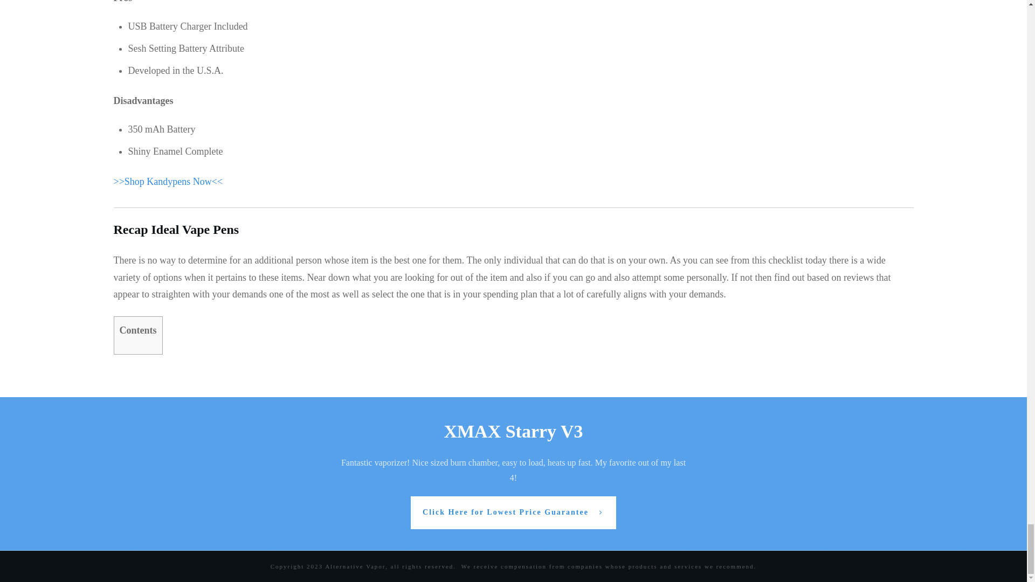 This screenshot has width=1035, height=582. Describe the element at coordinates (513, 512) in the screenshot. I see `Click Here for Lowest Price Guarantee` at that location.